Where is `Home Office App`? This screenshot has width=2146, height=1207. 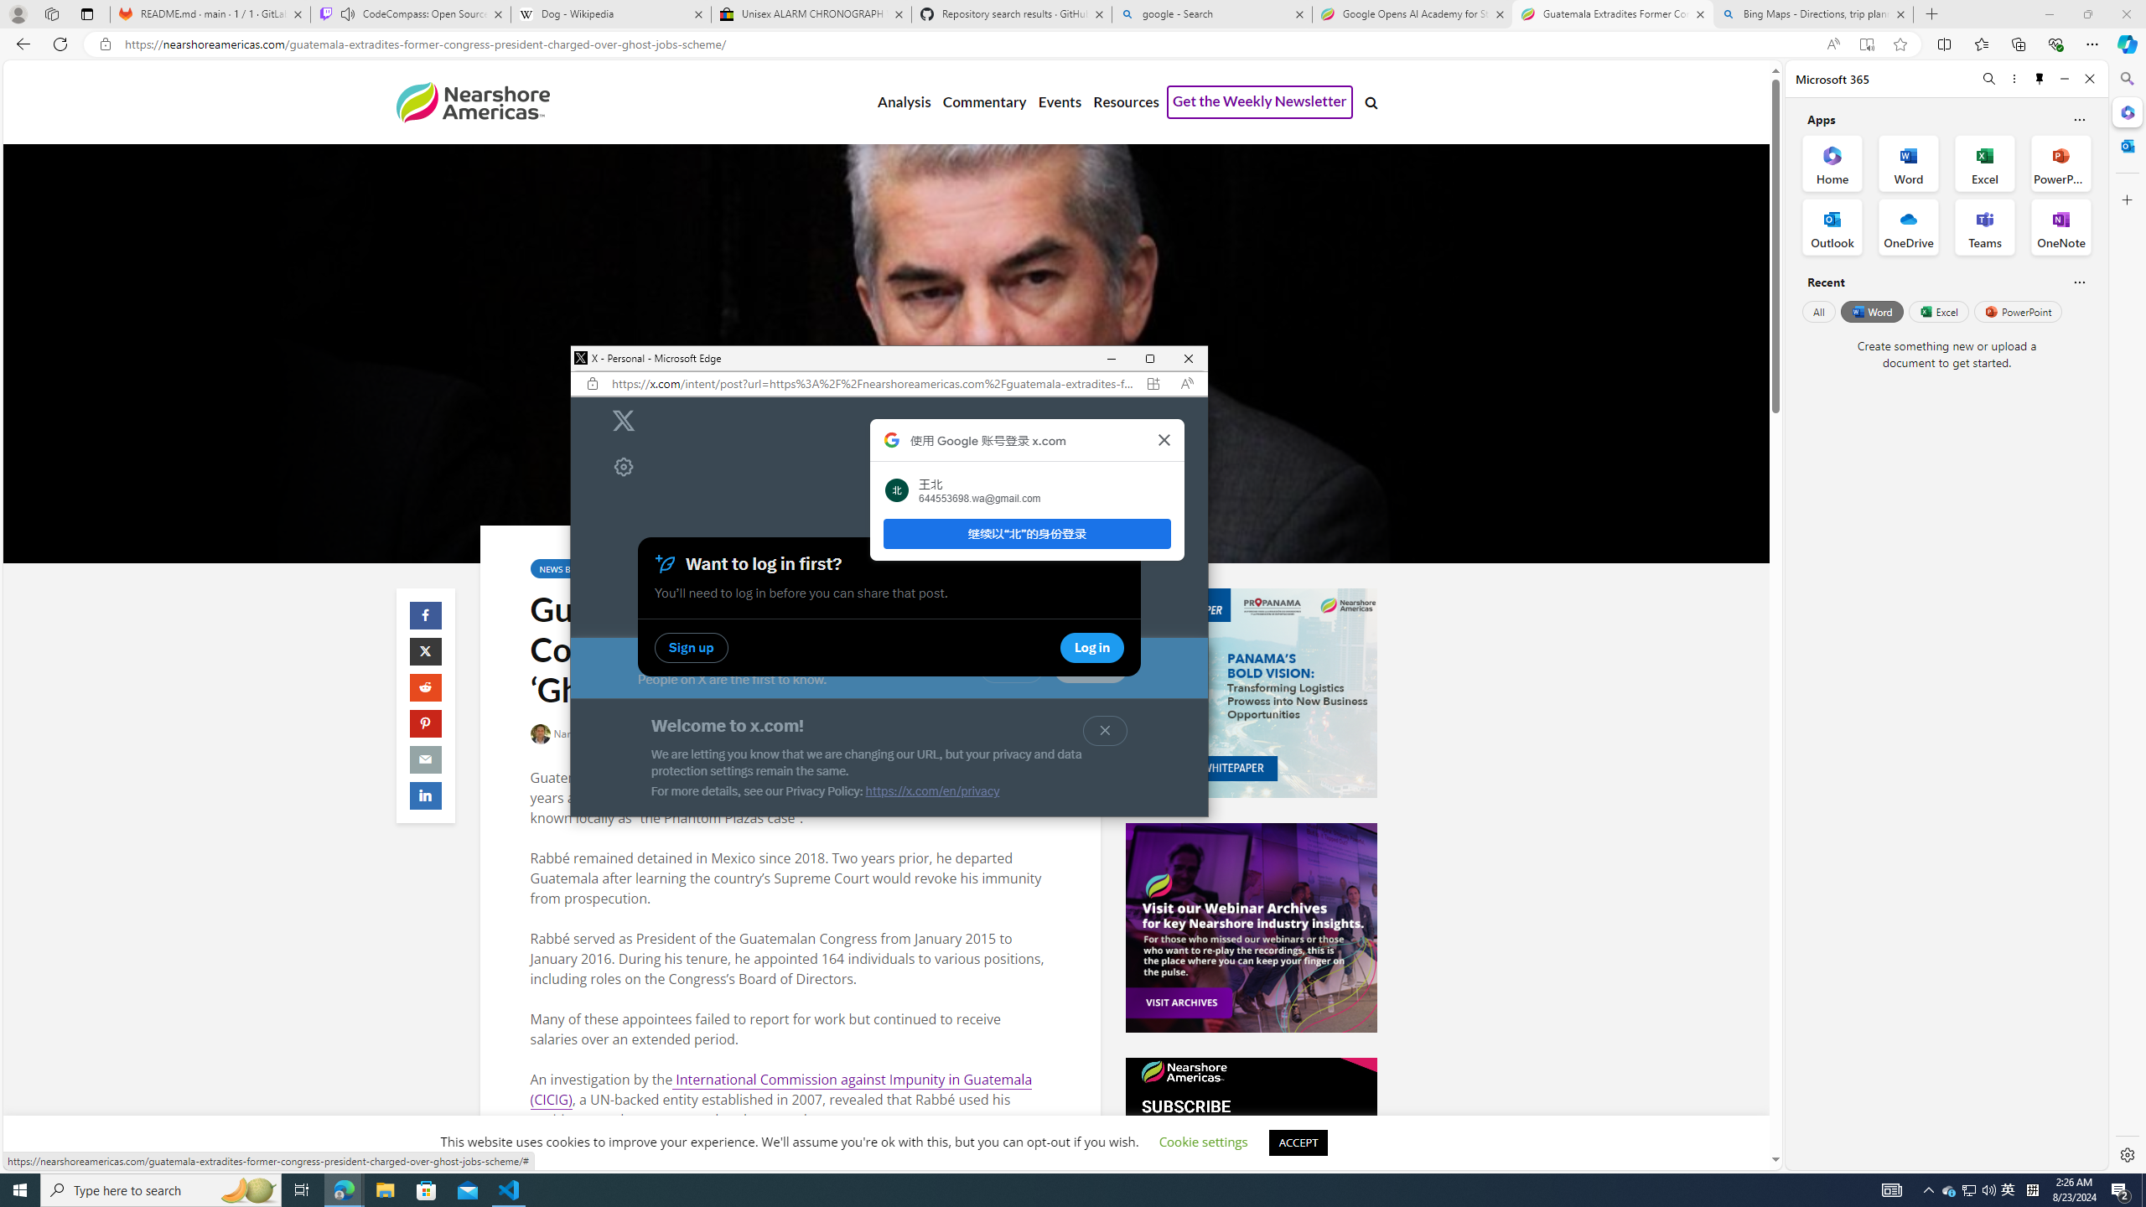 Home Office App is located at coordinates (1832, 163).